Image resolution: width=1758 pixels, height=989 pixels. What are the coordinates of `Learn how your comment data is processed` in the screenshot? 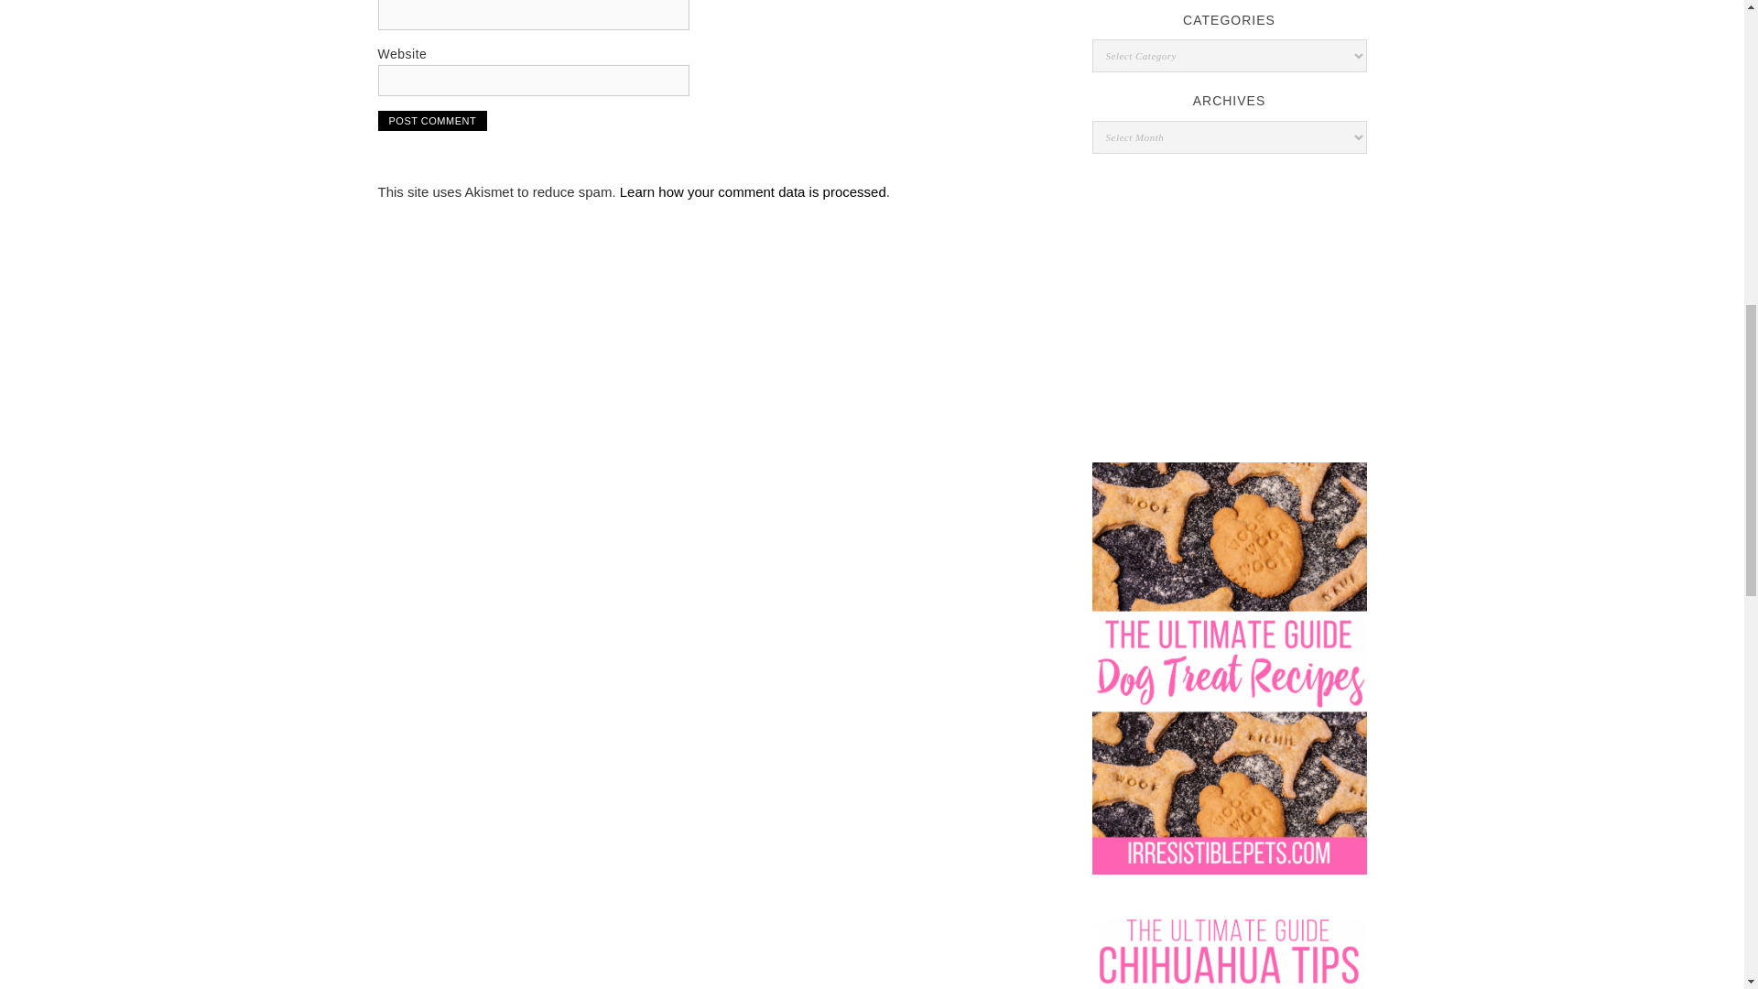 It's located at (753, 191).